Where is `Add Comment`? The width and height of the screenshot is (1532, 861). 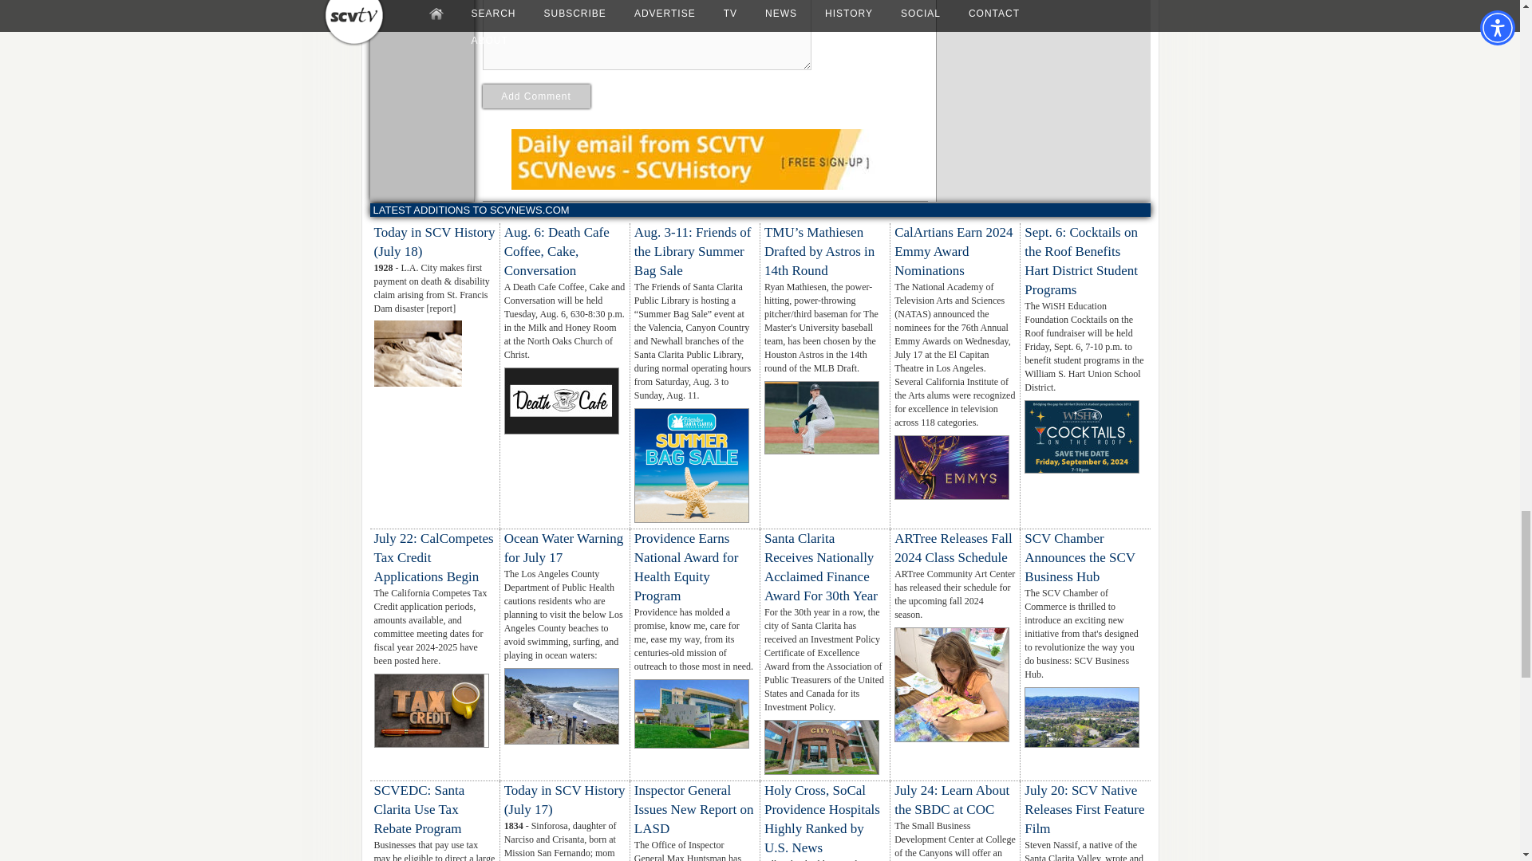 Add Comment is located at coordinates (536, 96).